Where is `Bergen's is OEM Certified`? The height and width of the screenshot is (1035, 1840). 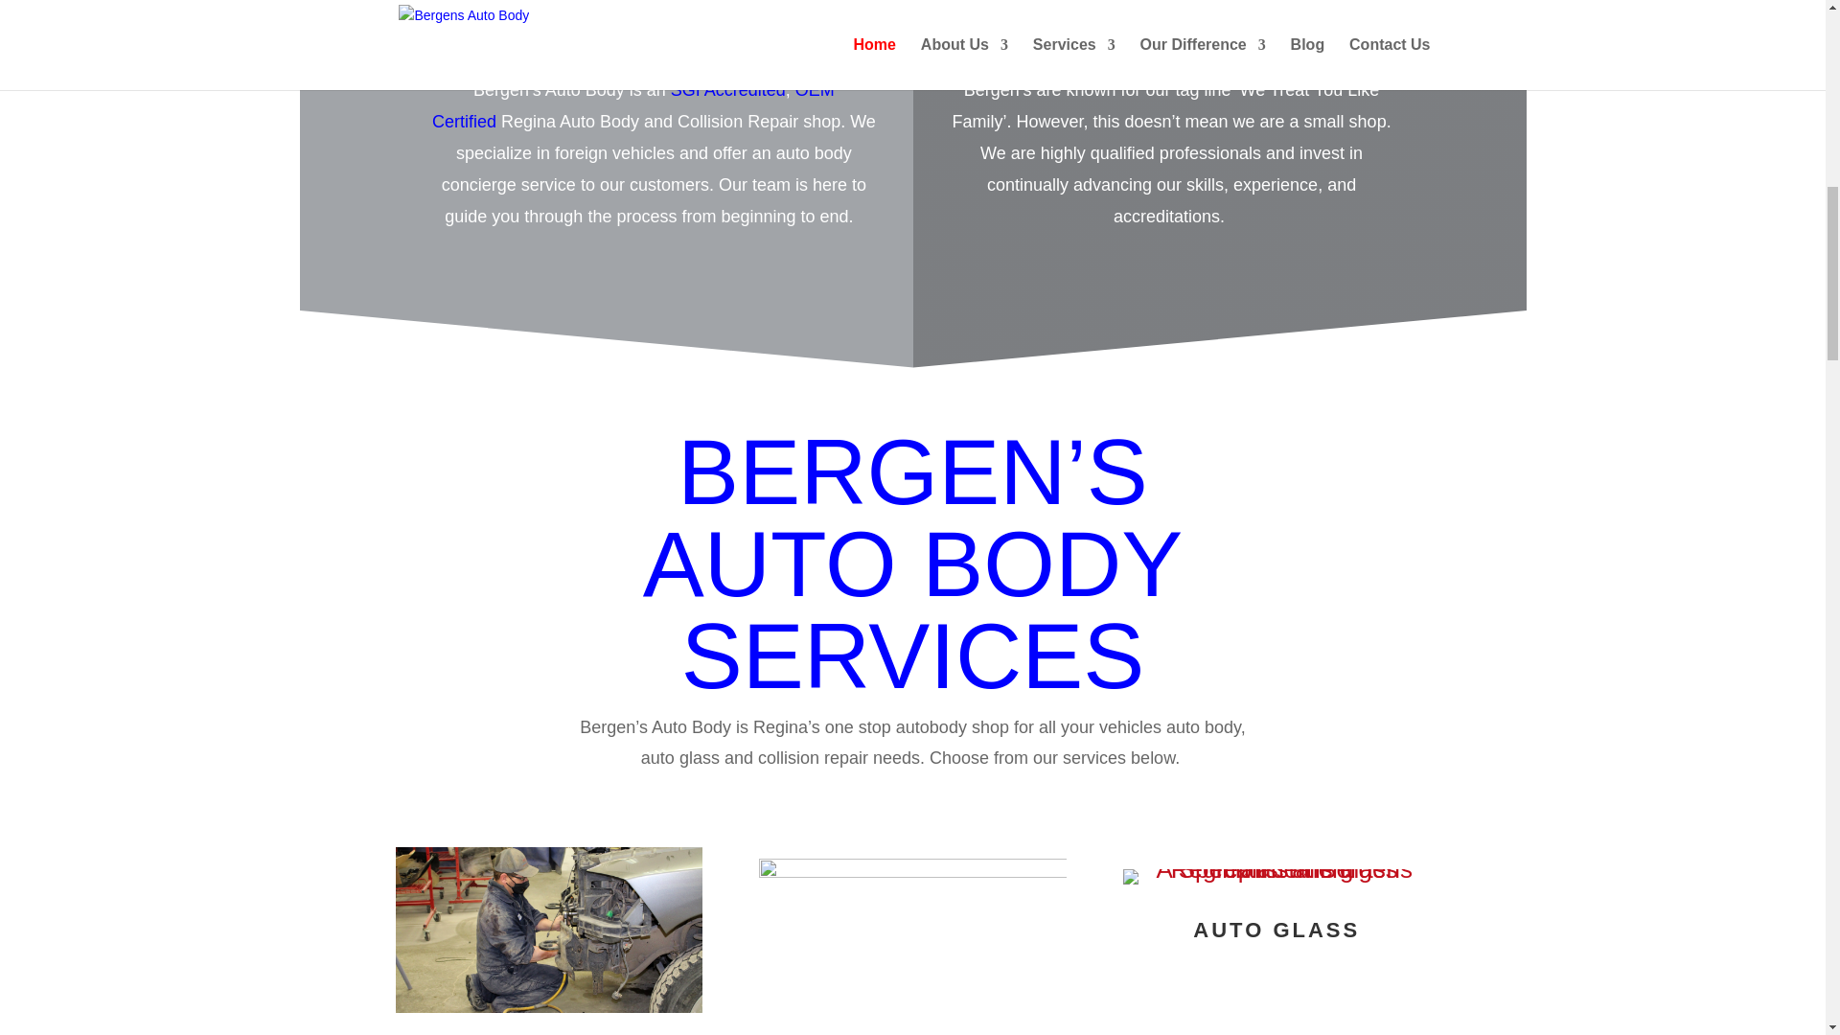 Bergen's is OEM Certified is located at coordinates (633, 105).